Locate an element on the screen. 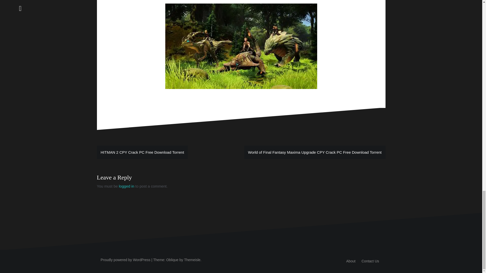  About is located at coordinates (351, 261).